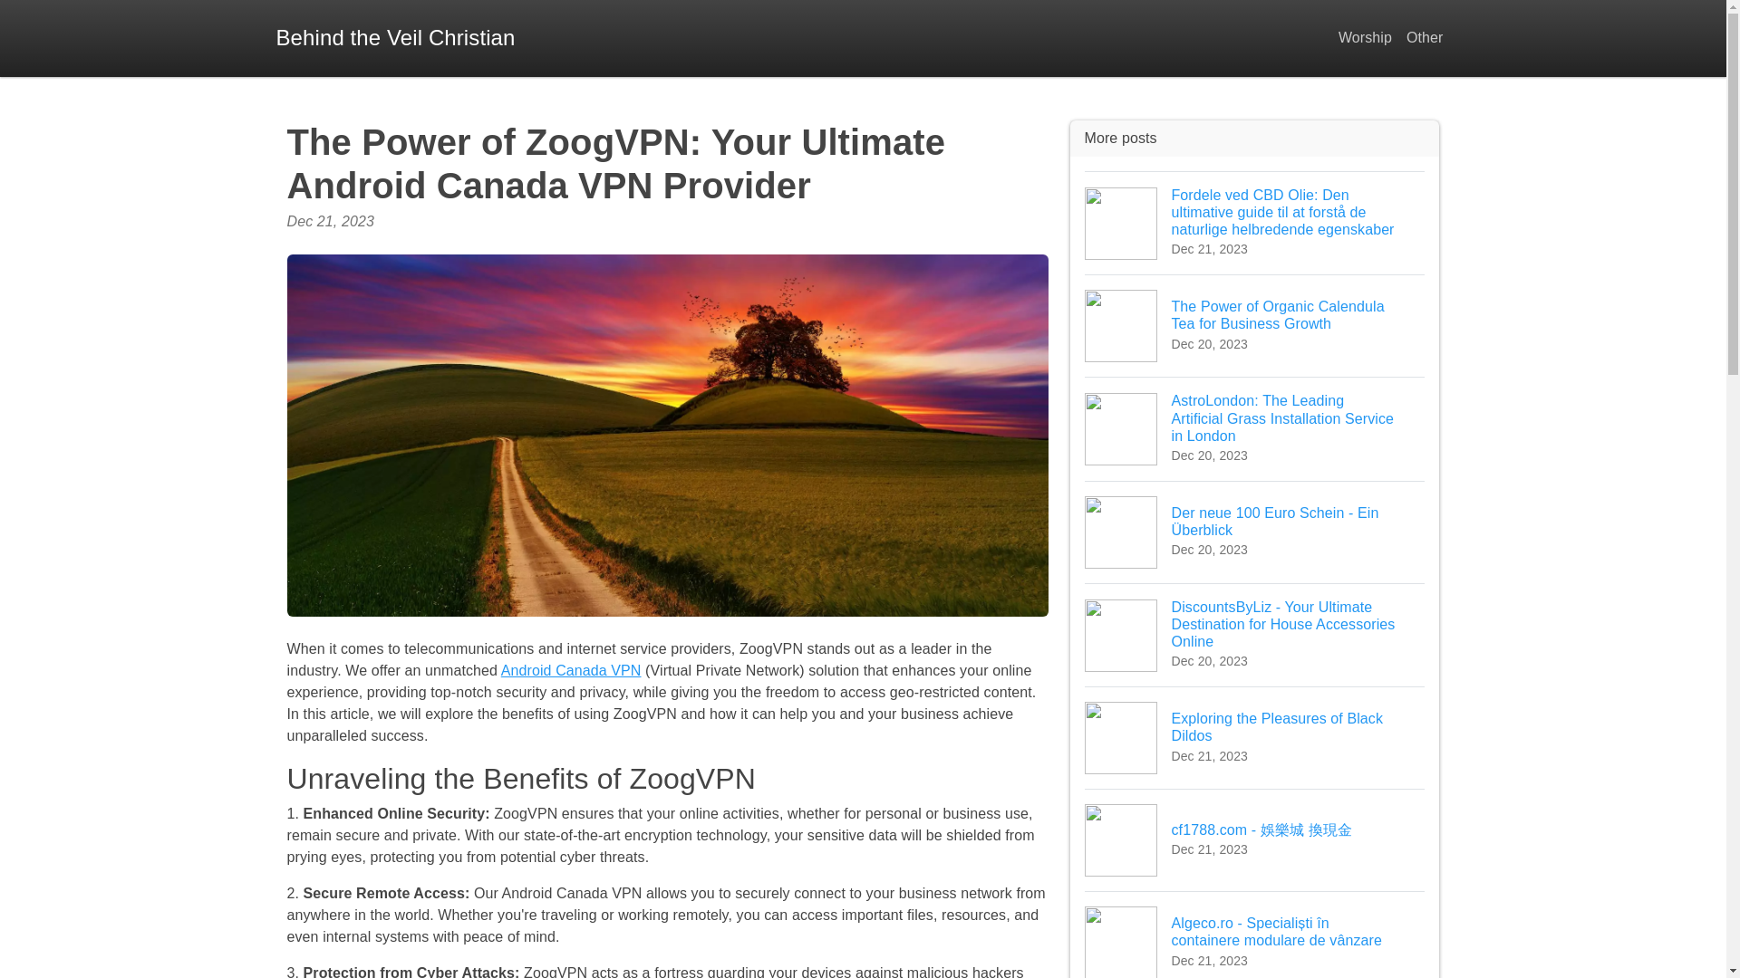 The height and width of the screenshot is (978, 1740). What do you see at coordinates (1254, 737) in the screenshot?
I see `Worship` at bounding box center [1254, 737].